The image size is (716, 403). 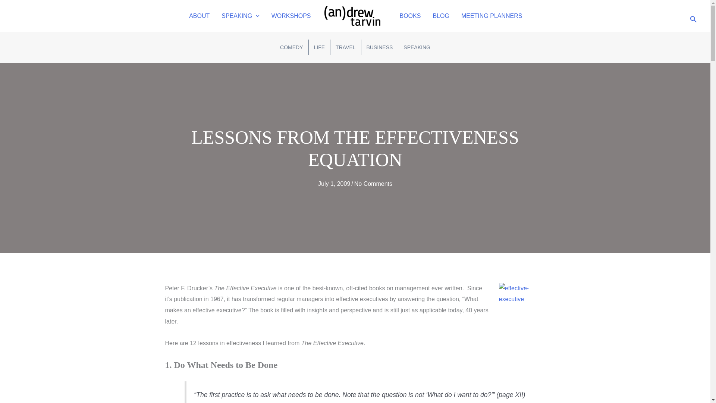 What do you see at coordinates (373, 184) in the screenshot?
I see `No Comments` at bounding box center [373, 184].